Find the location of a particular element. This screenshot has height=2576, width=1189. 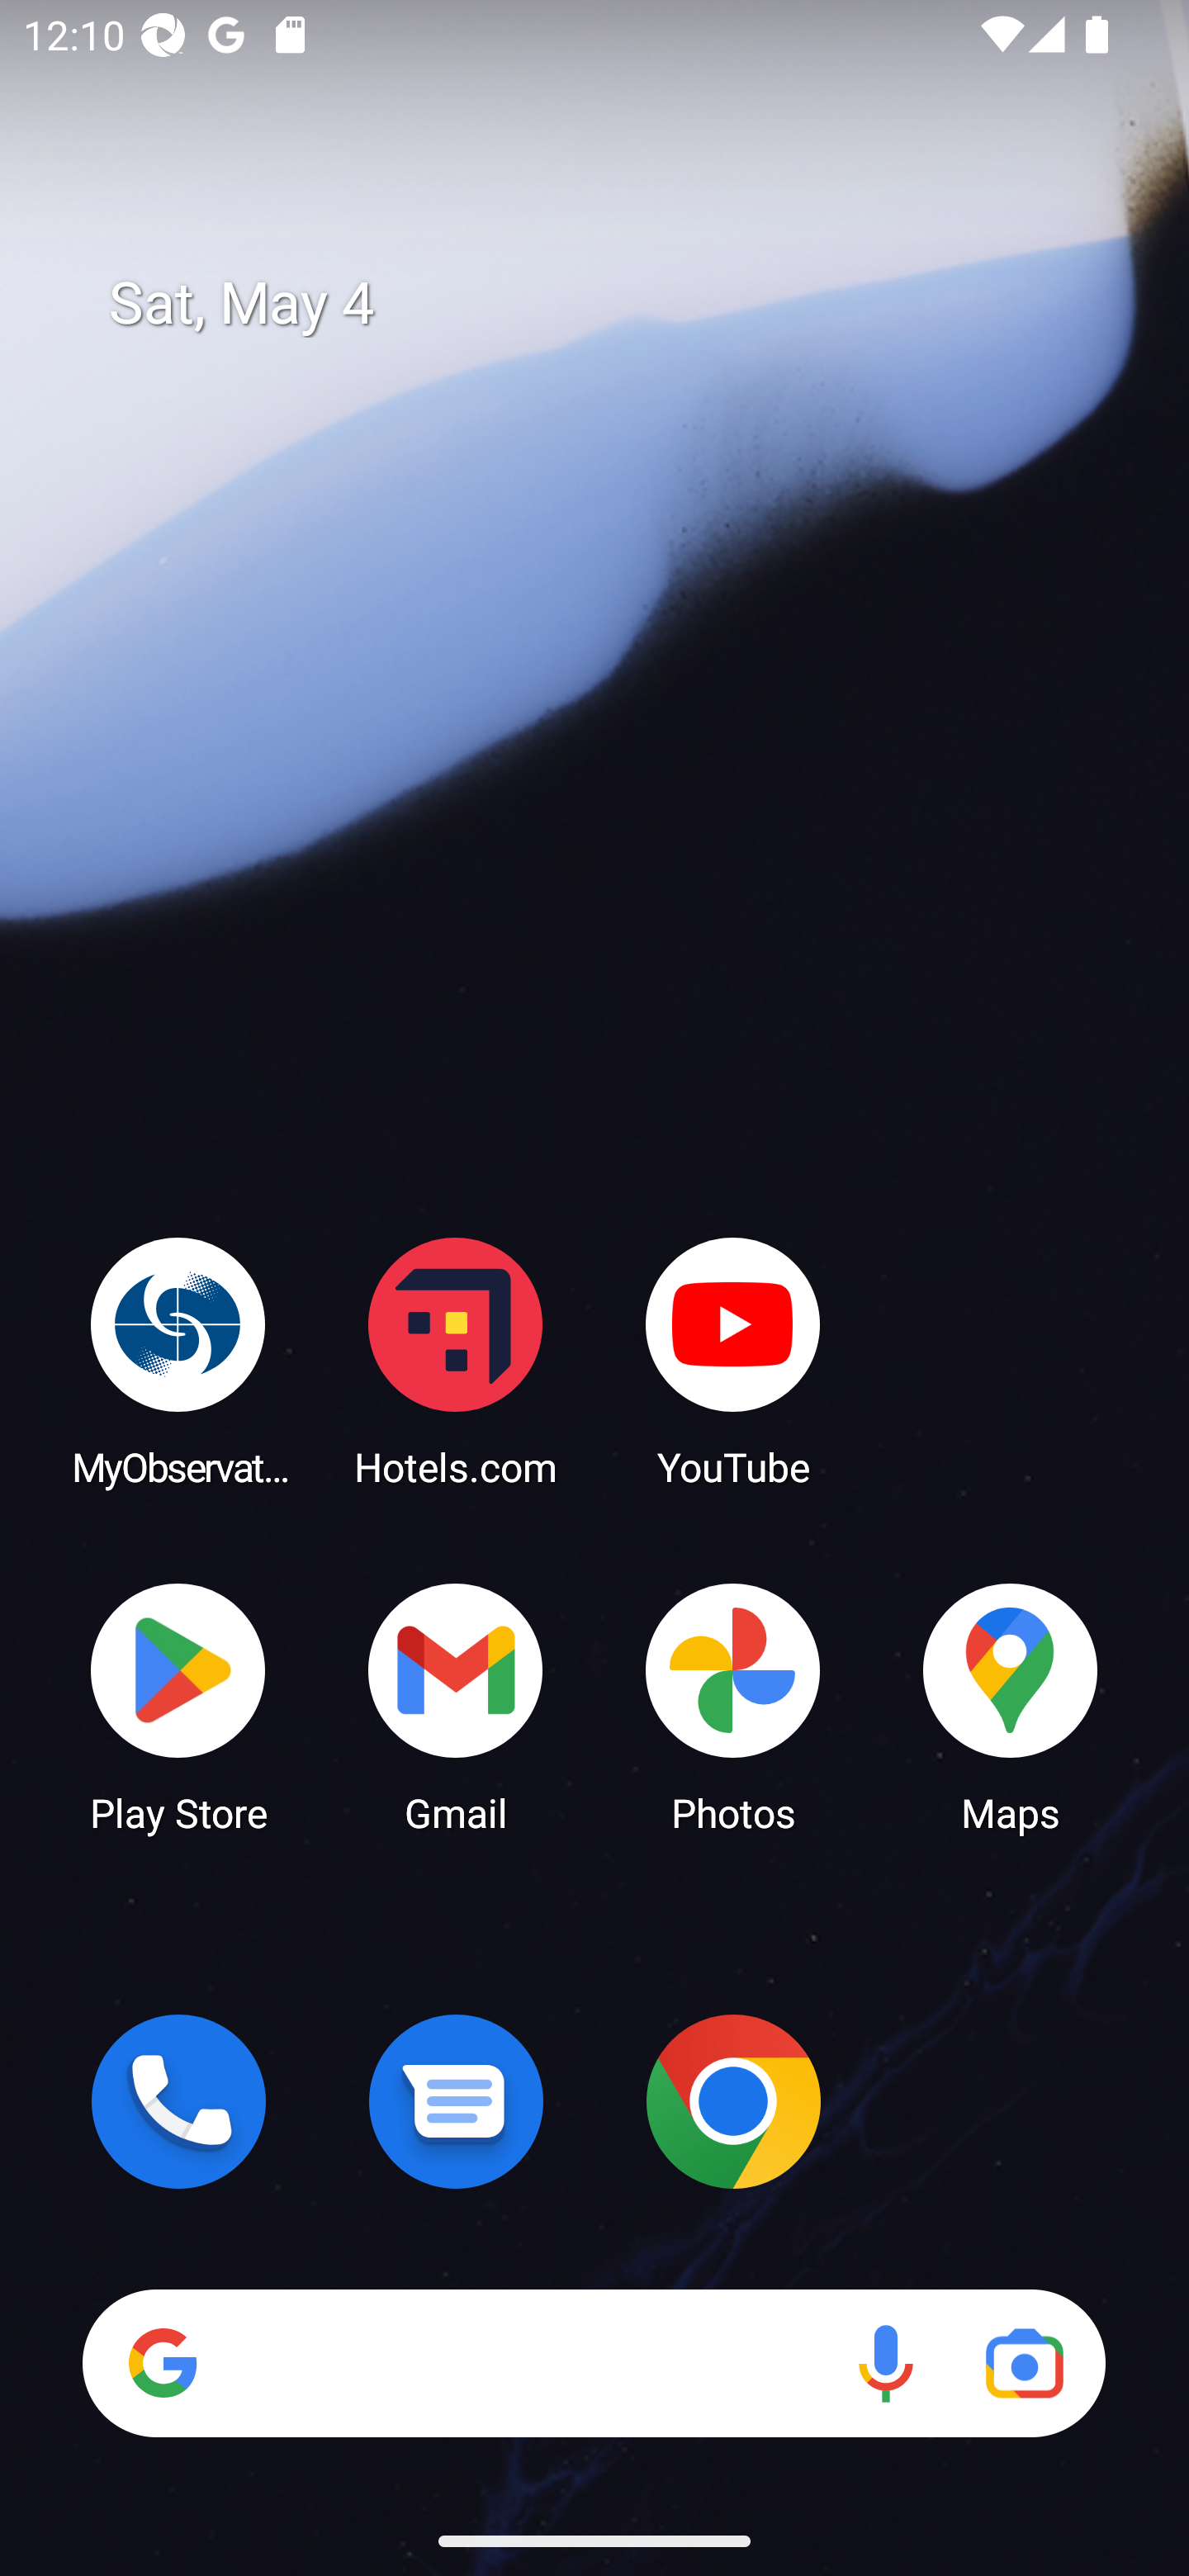

Play Store is located at coordinates (178, 1706).